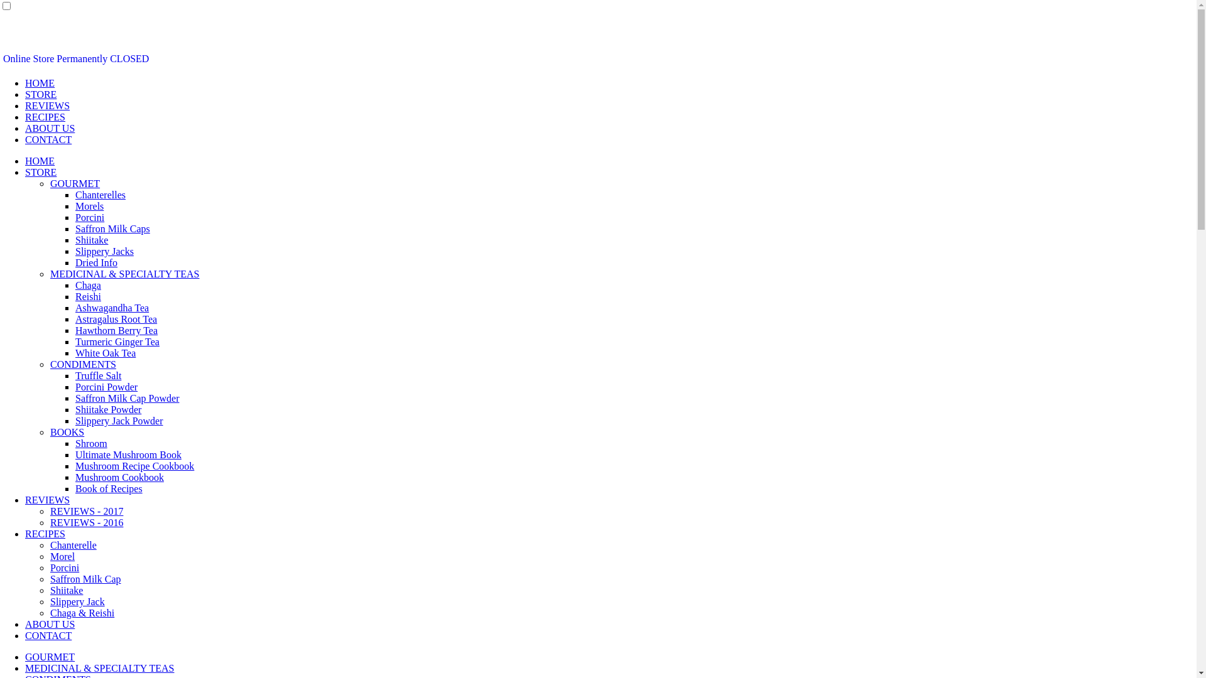 Image resolution: width=1206 pixels, height=678 pixels. I want to click on Shiitake, so click(92, 240).